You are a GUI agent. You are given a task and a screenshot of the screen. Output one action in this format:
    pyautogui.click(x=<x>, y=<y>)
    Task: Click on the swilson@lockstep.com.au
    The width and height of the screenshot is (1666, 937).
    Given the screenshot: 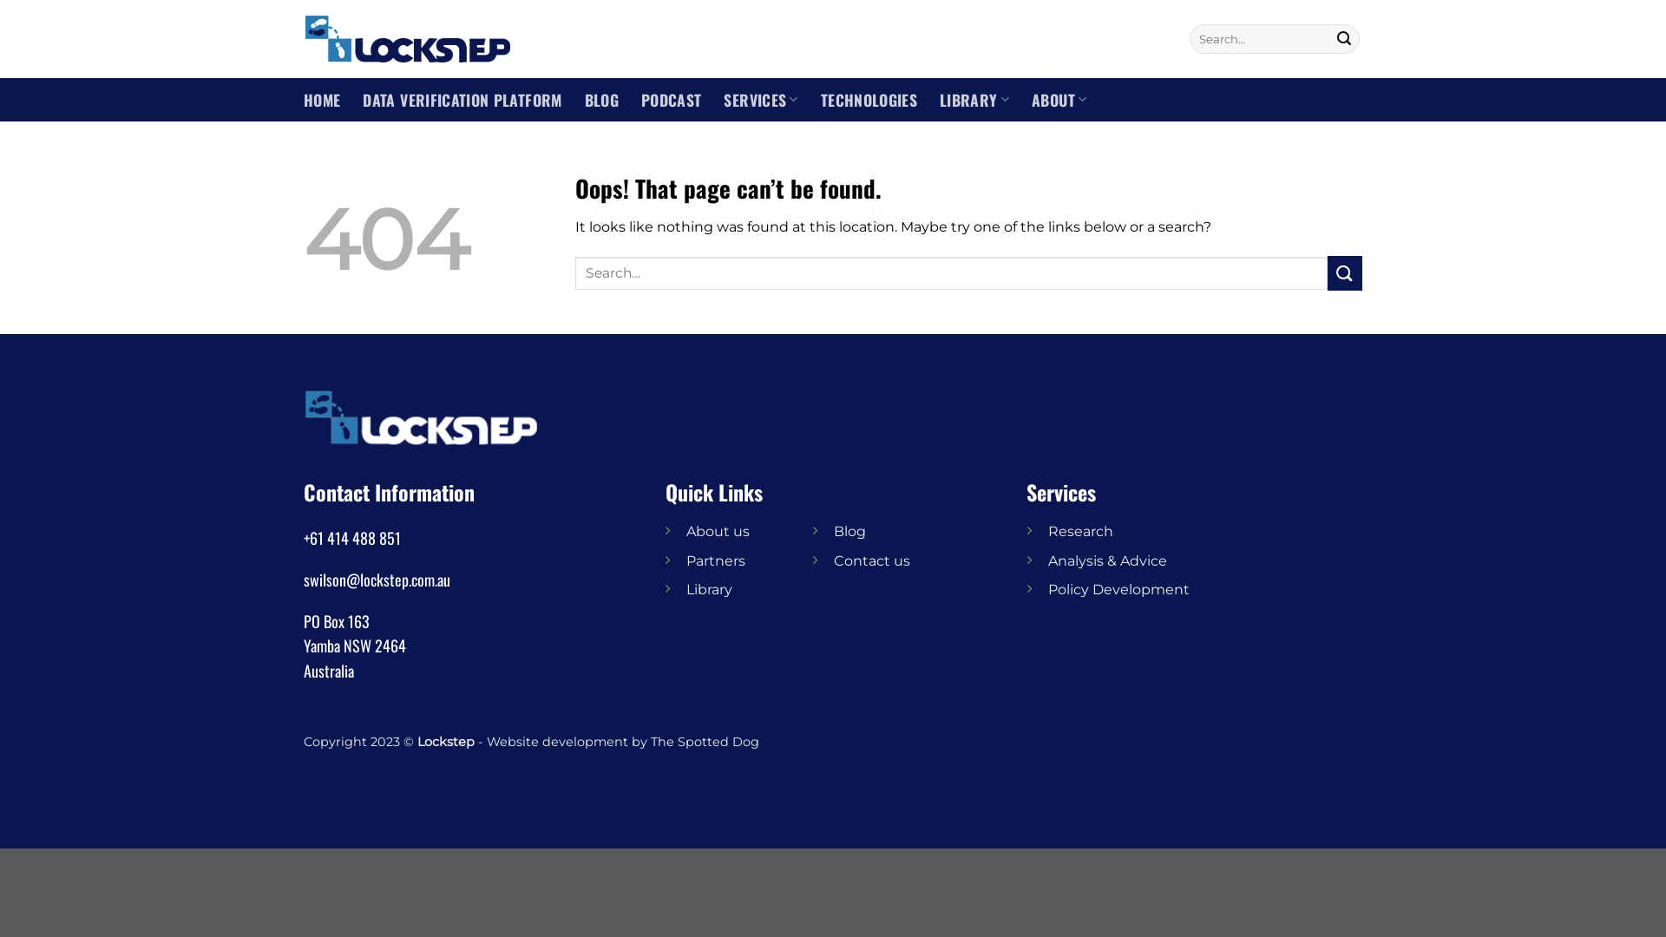 What is the action you would take?
    pyautogui.click(x=377, y=580)
    